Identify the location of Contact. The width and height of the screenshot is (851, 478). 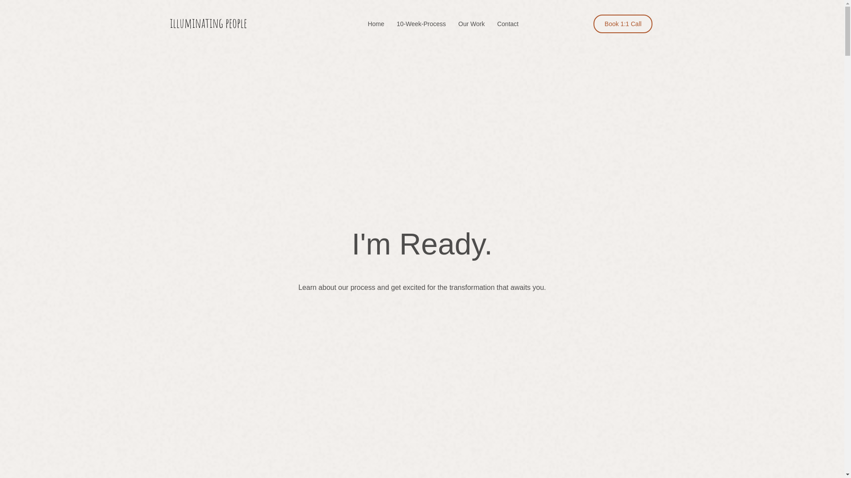
(507, 24).